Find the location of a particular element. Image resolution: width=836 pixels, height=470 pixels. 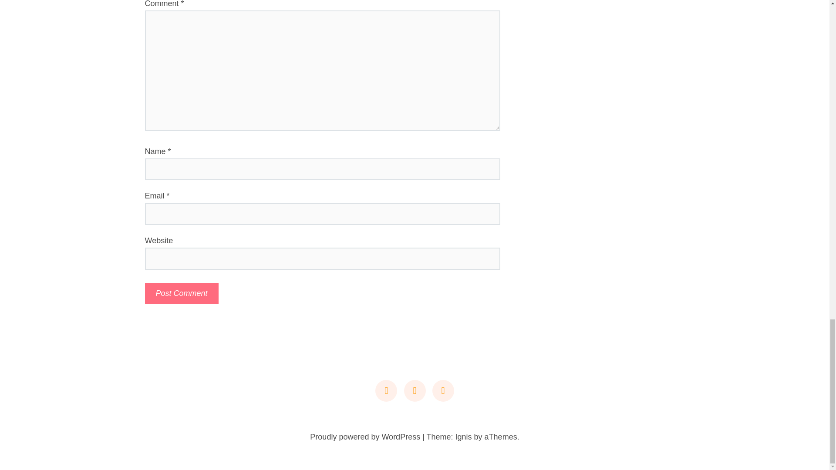

Linkedin is located at coordinates (386, 391).